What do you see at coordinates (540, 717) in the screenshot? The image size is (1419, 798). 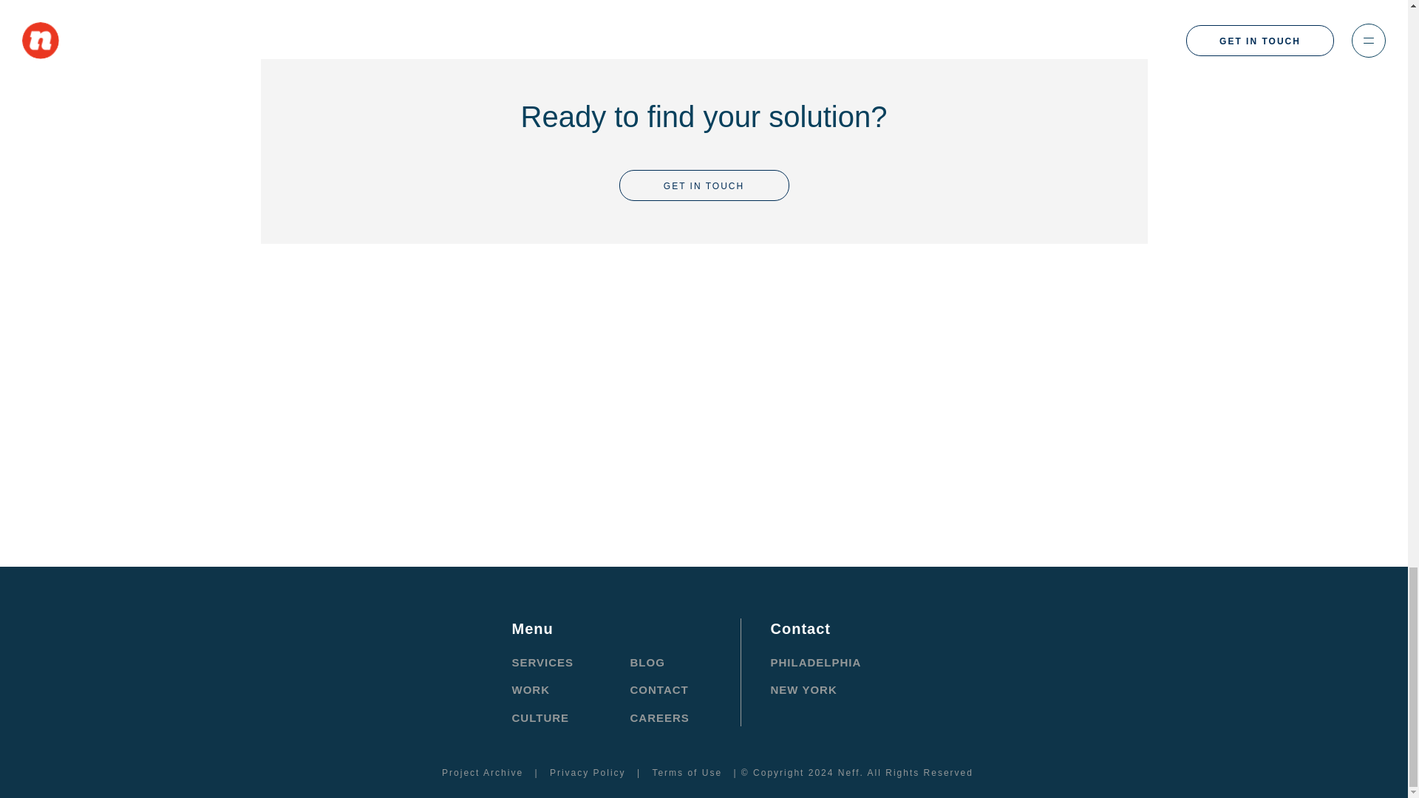 I see `CULTURE` at bounding box center [540, 717].